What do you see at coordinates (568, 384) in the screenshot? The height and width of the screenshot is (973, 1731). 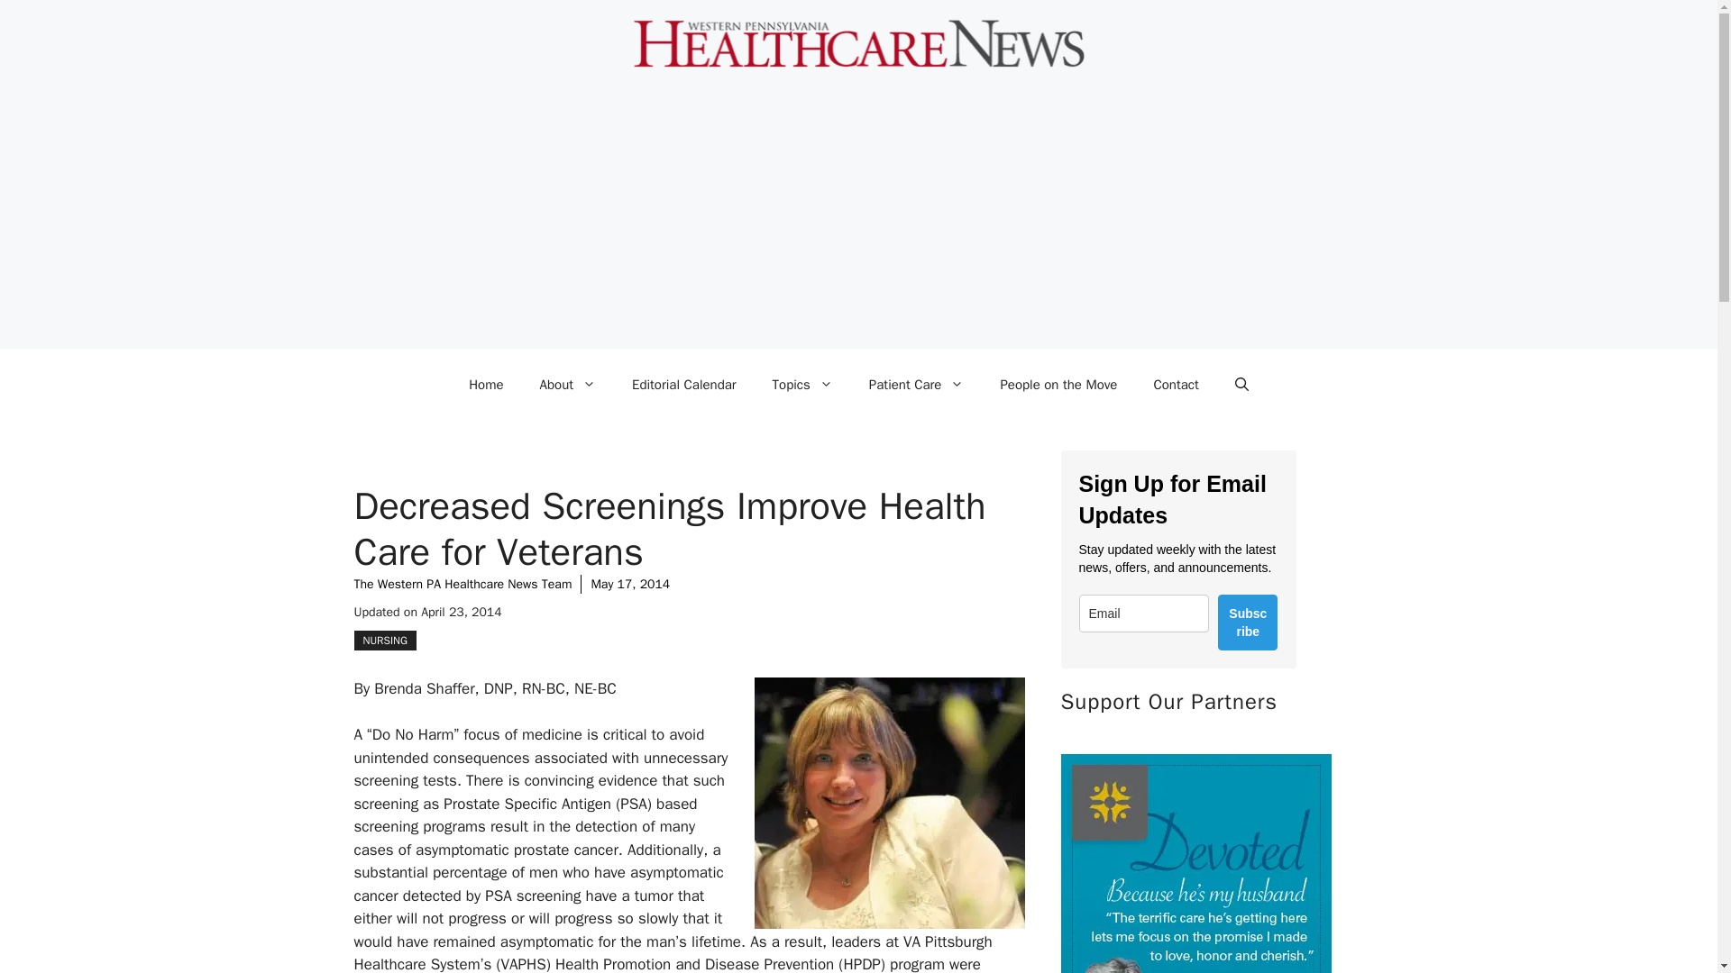 I see `About` at bounding box center [568, 384].